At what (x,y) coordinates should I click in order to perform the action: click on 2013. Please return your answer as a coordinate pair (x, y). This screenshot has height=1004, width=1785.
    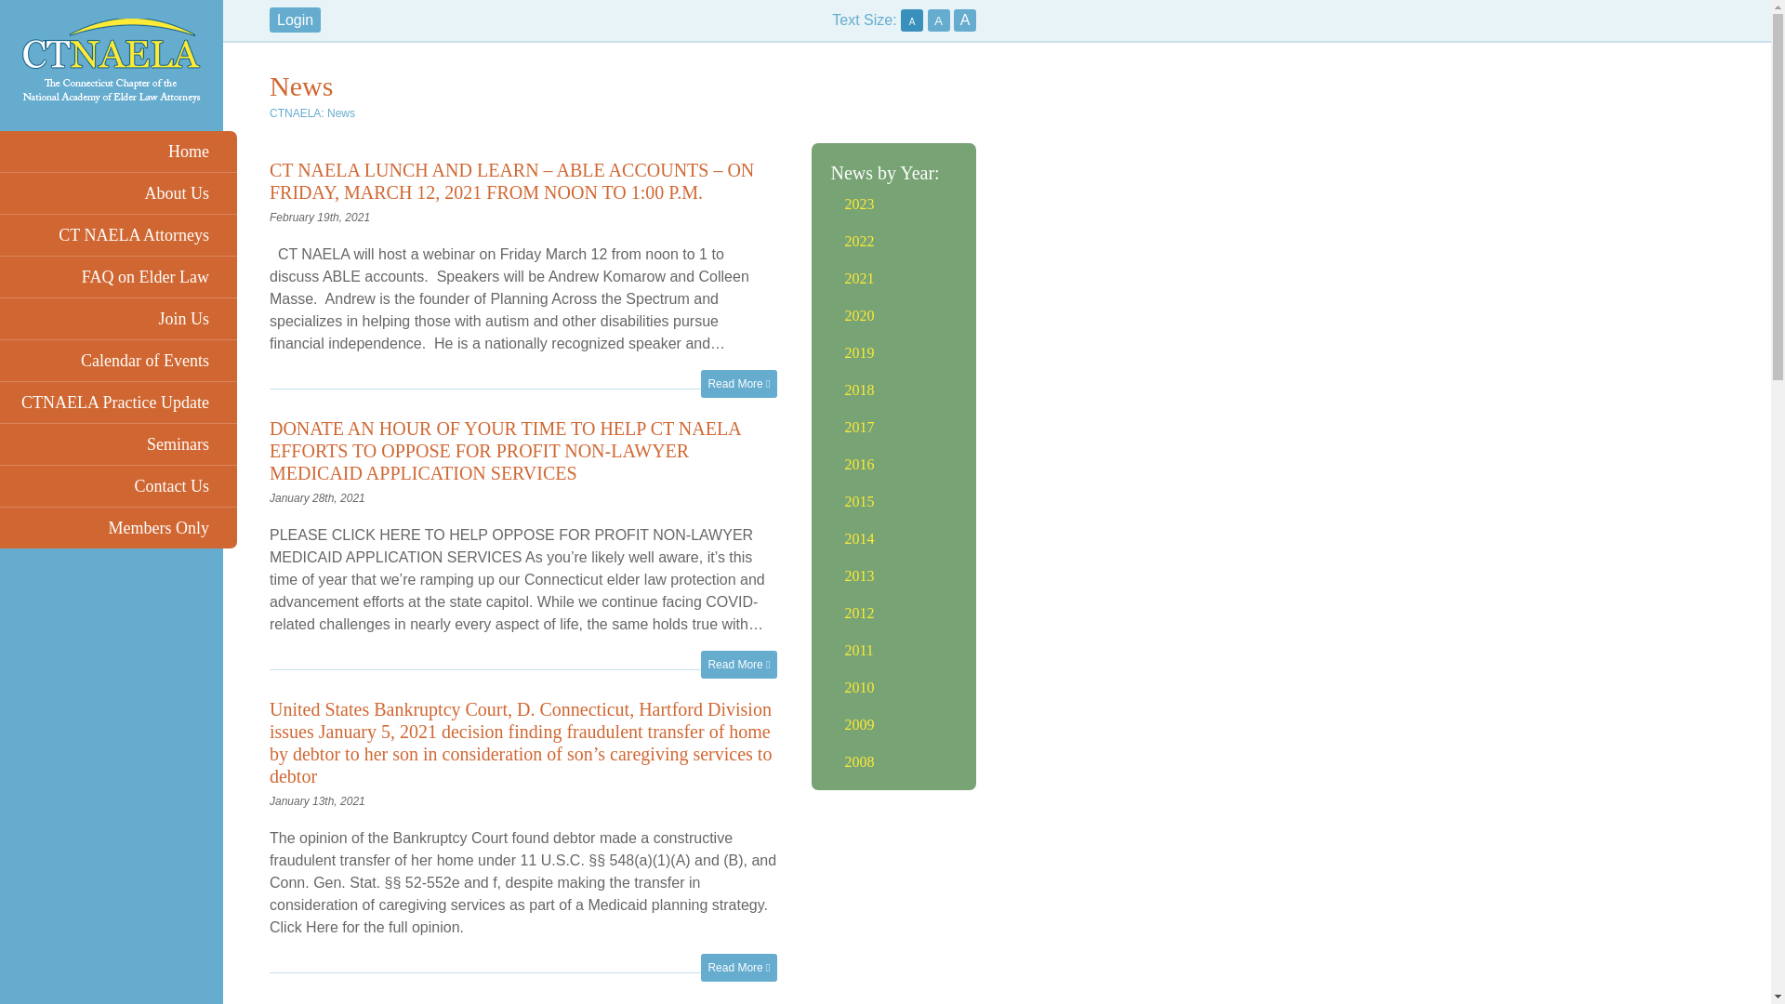
    Looking at the image, I should click on (859, 575).